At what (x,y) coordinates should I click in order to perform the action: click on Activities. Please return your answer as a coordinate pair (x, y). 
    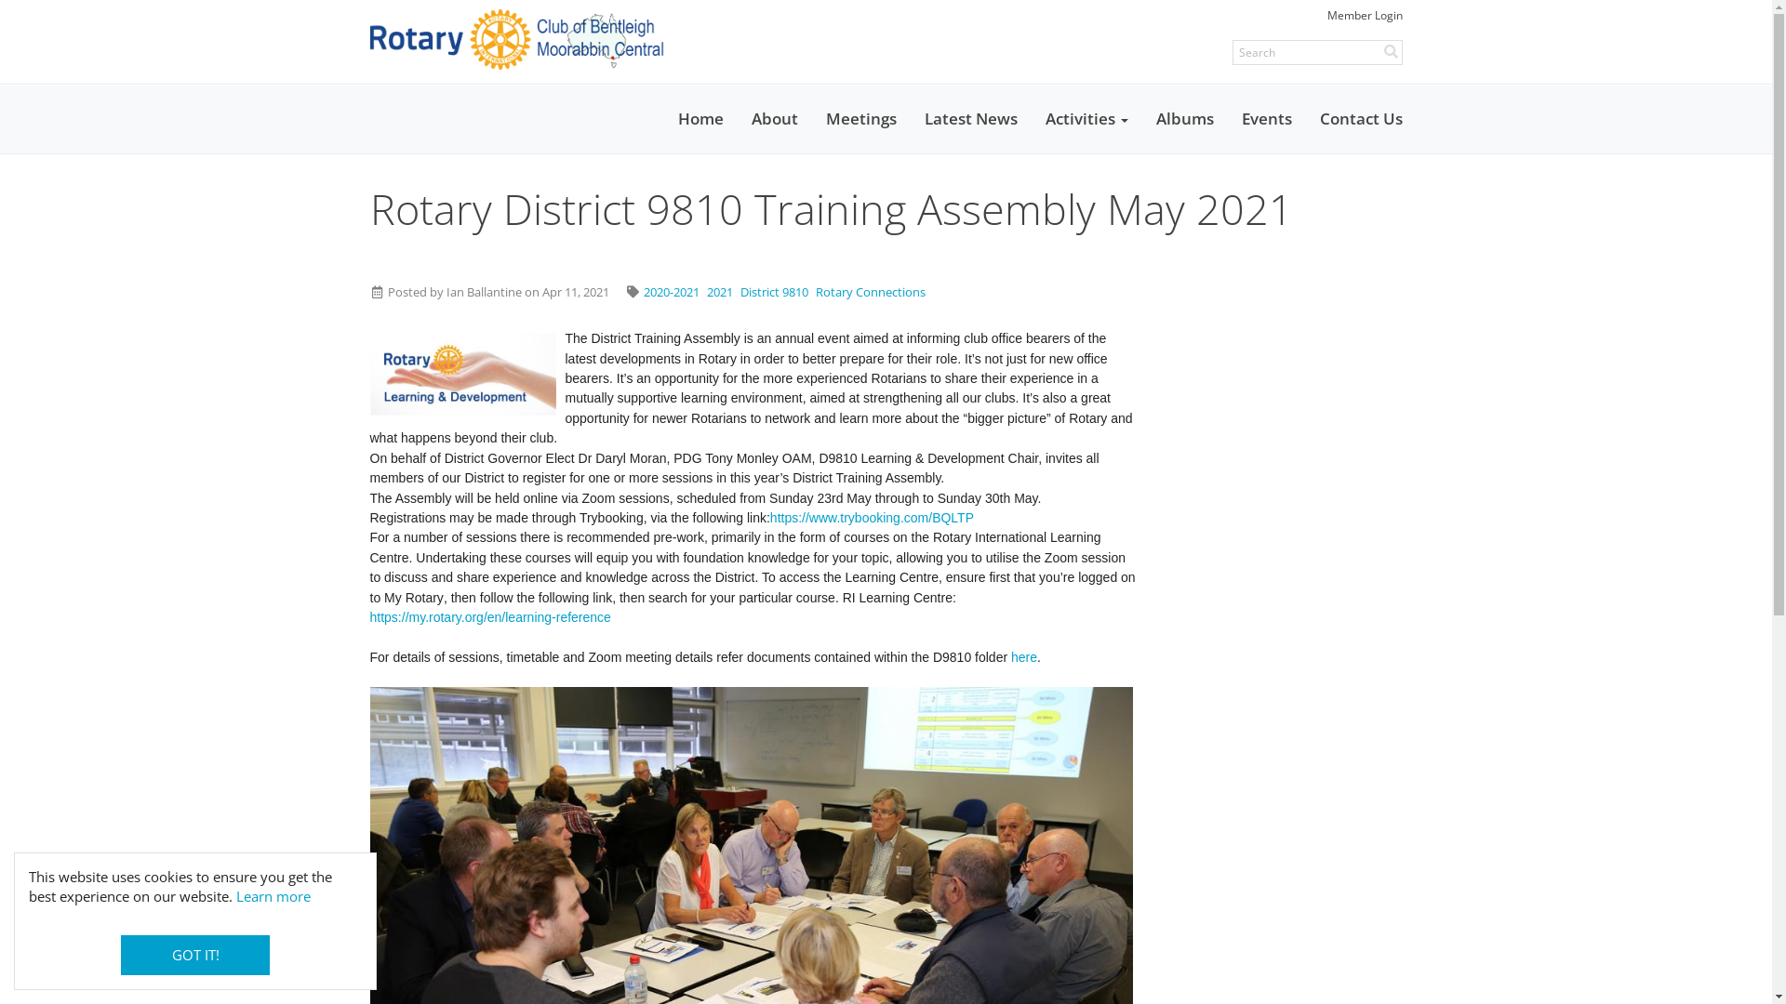
    Looking at the image, I should click on (1086, 119).